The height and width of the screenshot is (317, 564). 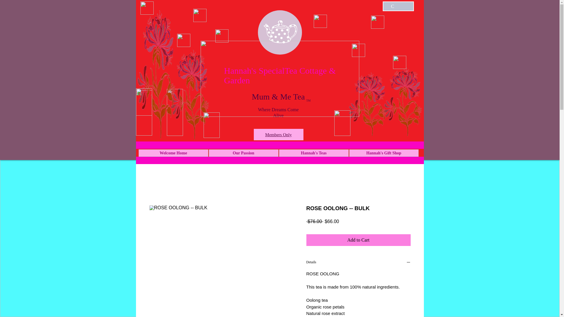 What do you see at coordinates (358, 240) in the screenshot?
I see `Add to Cart` at bounding box center [358, 240].